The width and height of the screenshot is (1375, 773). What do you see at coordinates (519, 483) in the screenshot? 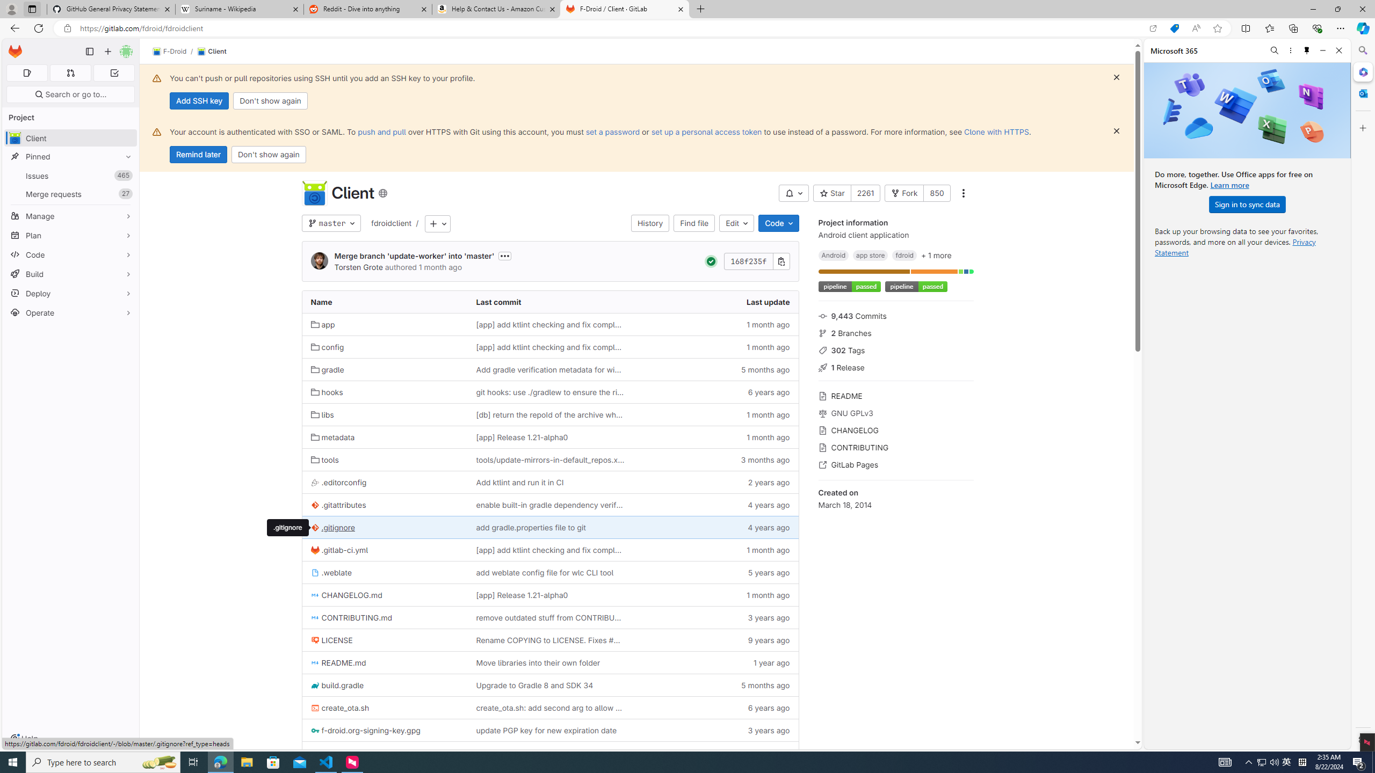
I see `Add ktlint and run it in CI` at bounding box center [519, 483].